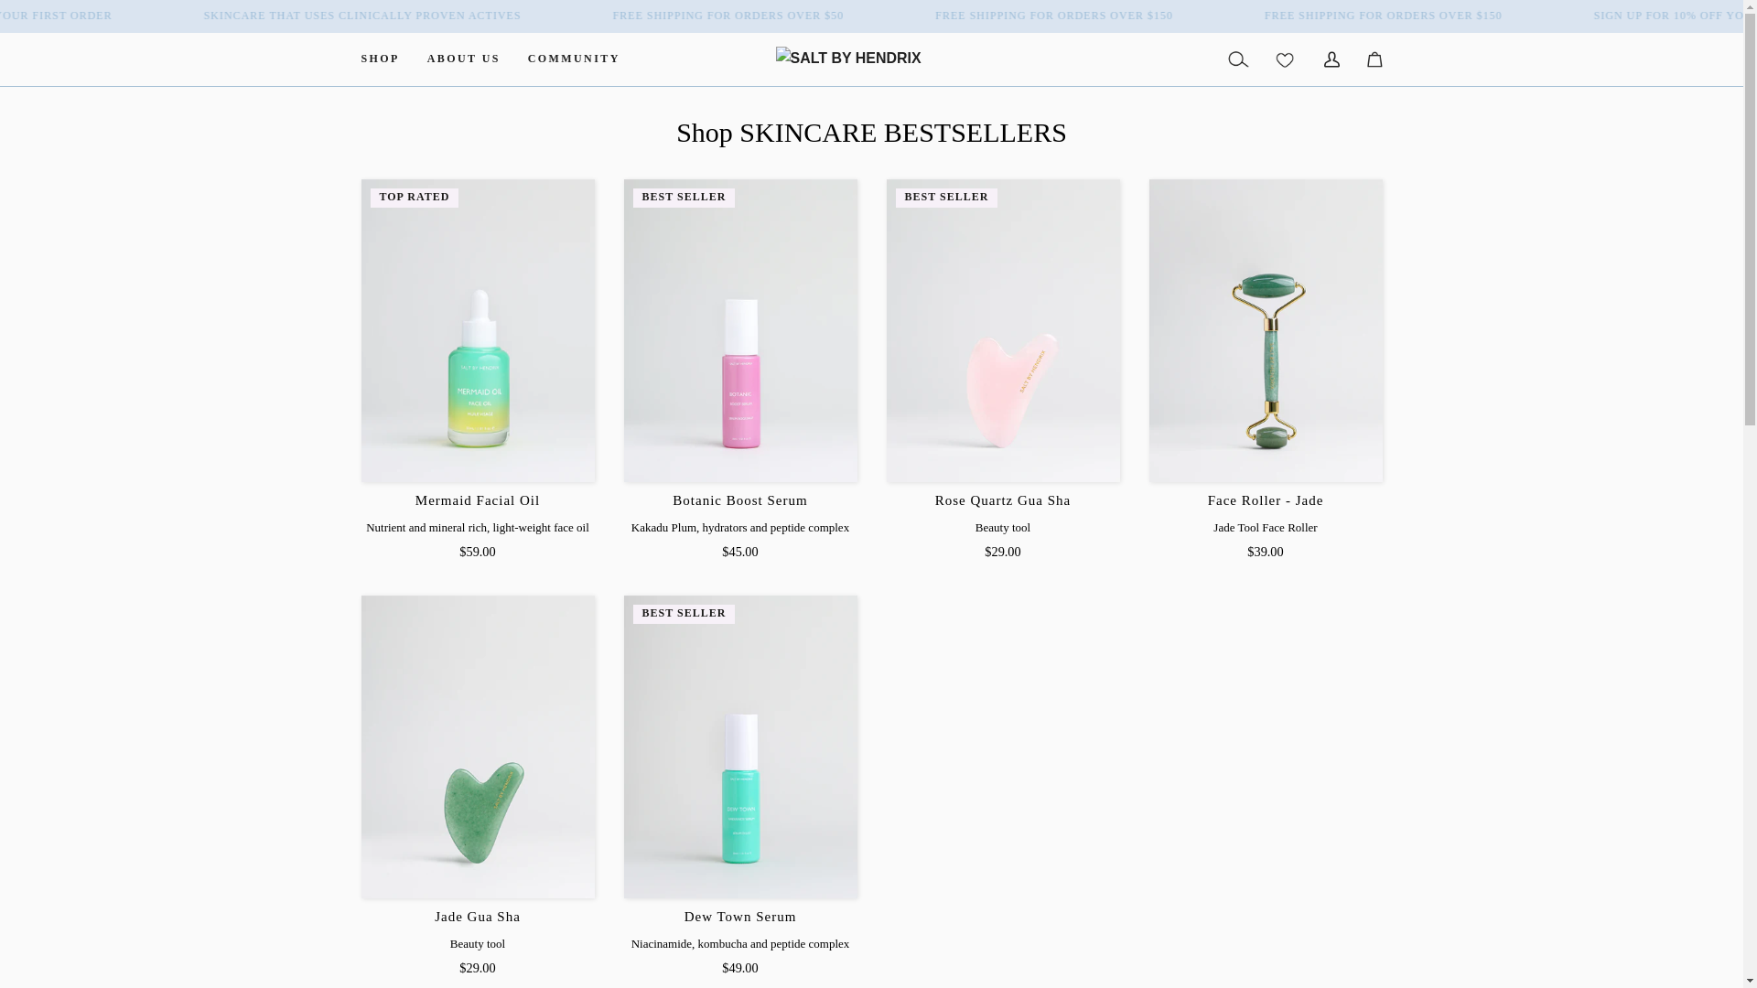 Image resolution: width=1757 pixels, height=988 pixels. What do you see at coordinates (575, 59) in the screenshot?
I see `COMMUNITY` at bounding box center [575, 59].